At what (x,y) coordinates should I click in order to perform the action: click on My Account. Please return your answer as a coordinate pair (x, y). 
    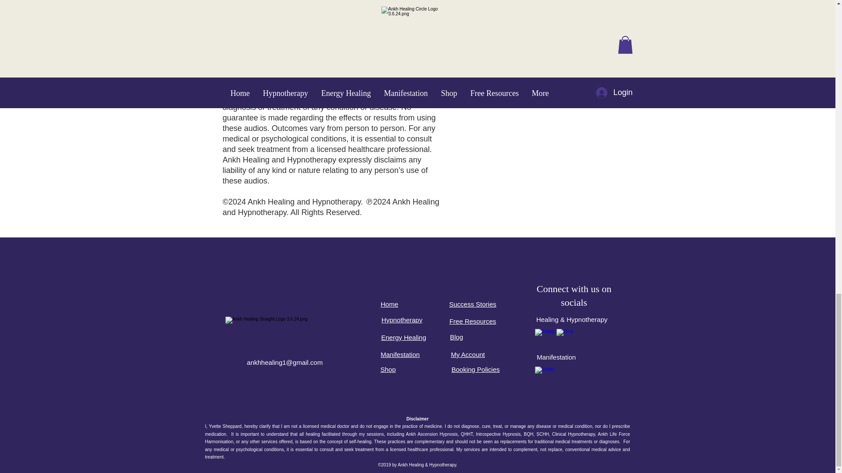
    Looking at the image, I should click on (467, 354).